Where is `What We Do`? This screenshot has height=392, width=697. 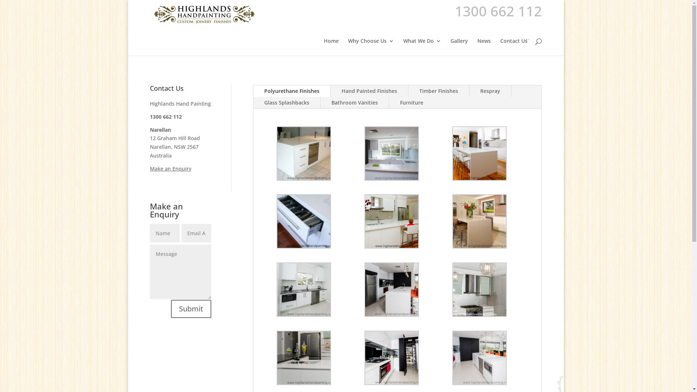
What We Do is located at coordinates (422, 47).